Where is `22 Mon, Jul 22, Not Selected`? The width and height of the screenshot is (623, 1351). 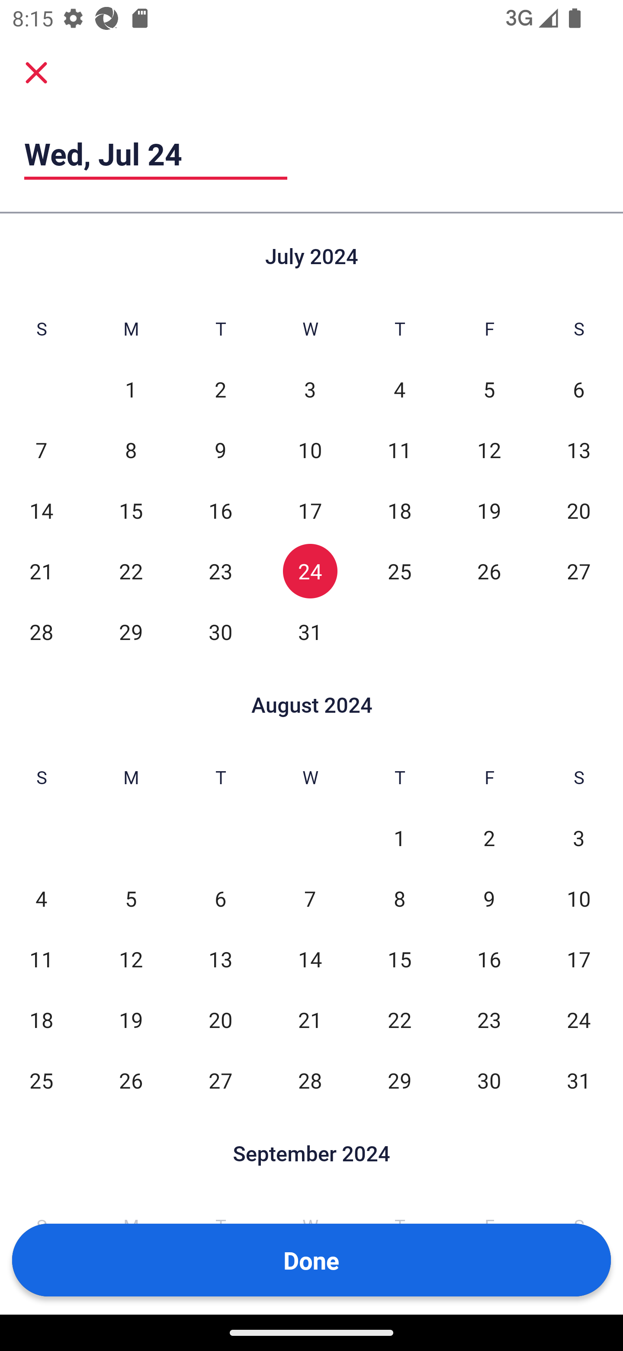 22 Mon, Jul 22, Not Selected is located at coordinates (131, 571).